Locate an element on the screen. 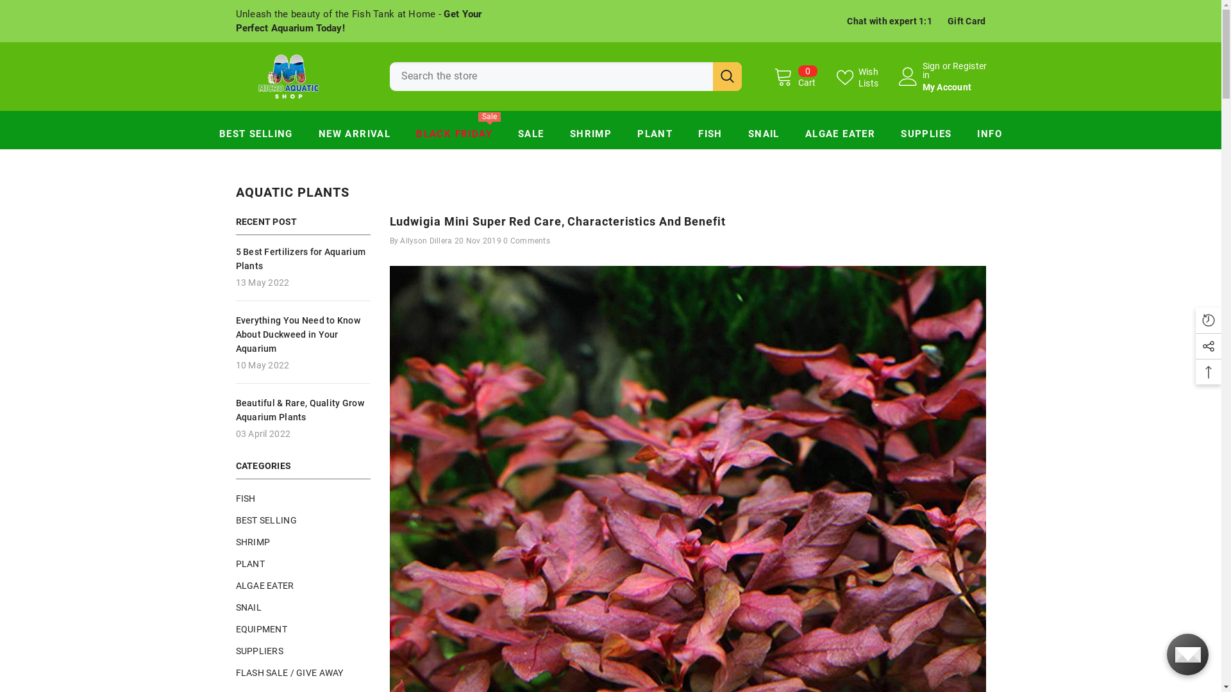 The height and width of the screenshot is (692, 1231). ALGAE EATER is located at coordinates (840, 137).